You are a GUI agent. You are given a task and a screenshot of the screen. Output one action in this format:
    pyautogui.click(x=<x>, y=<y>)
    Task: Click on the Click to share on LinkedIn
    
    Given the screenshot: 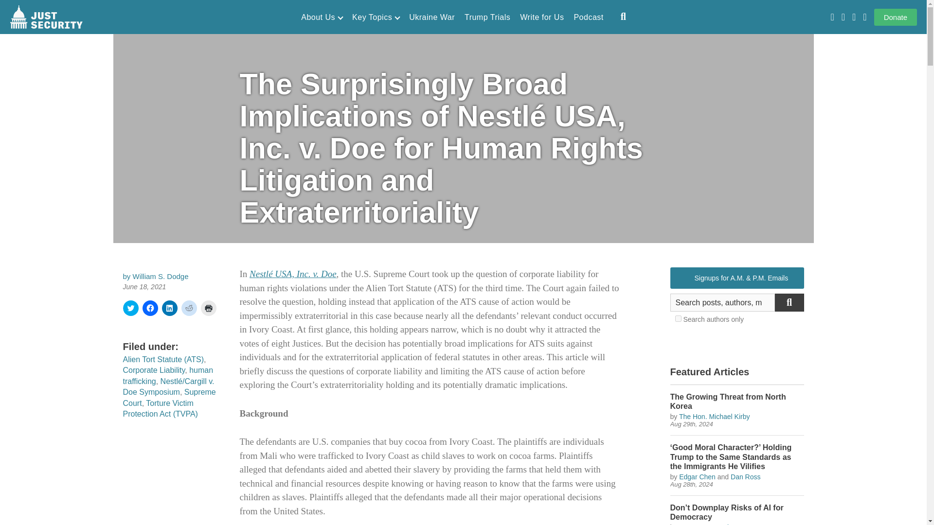 What is the action you would take?
    pyautogui.click(x=169, y=308)
    